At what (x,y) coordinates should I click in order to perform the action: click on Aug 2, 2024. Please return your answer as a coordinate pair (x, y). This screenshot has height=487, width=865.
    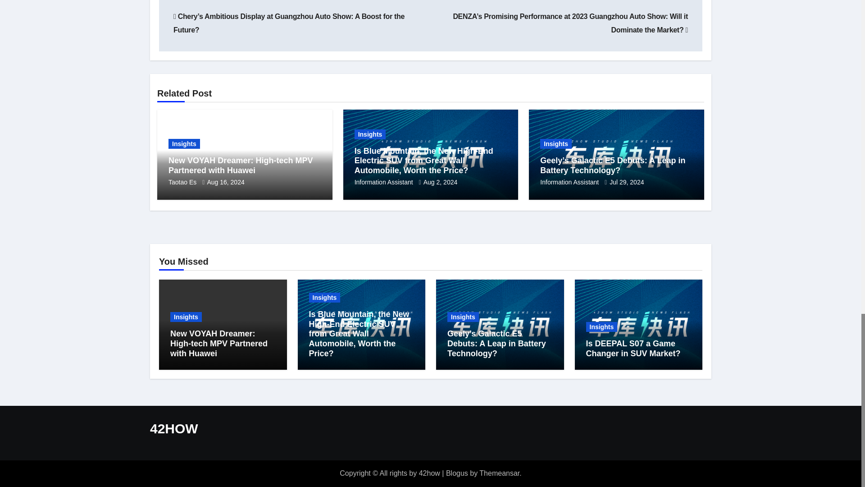
    Looking at the image, I should click on (441, 182).